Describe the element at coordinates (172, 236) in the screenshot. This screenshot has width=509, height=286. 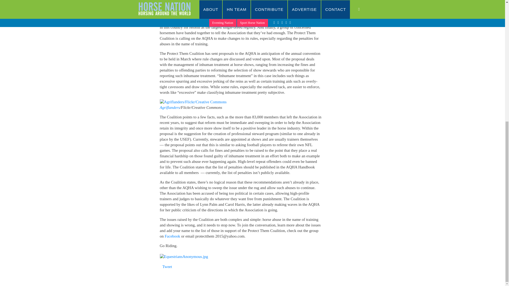
I see `Facebook` at that location.